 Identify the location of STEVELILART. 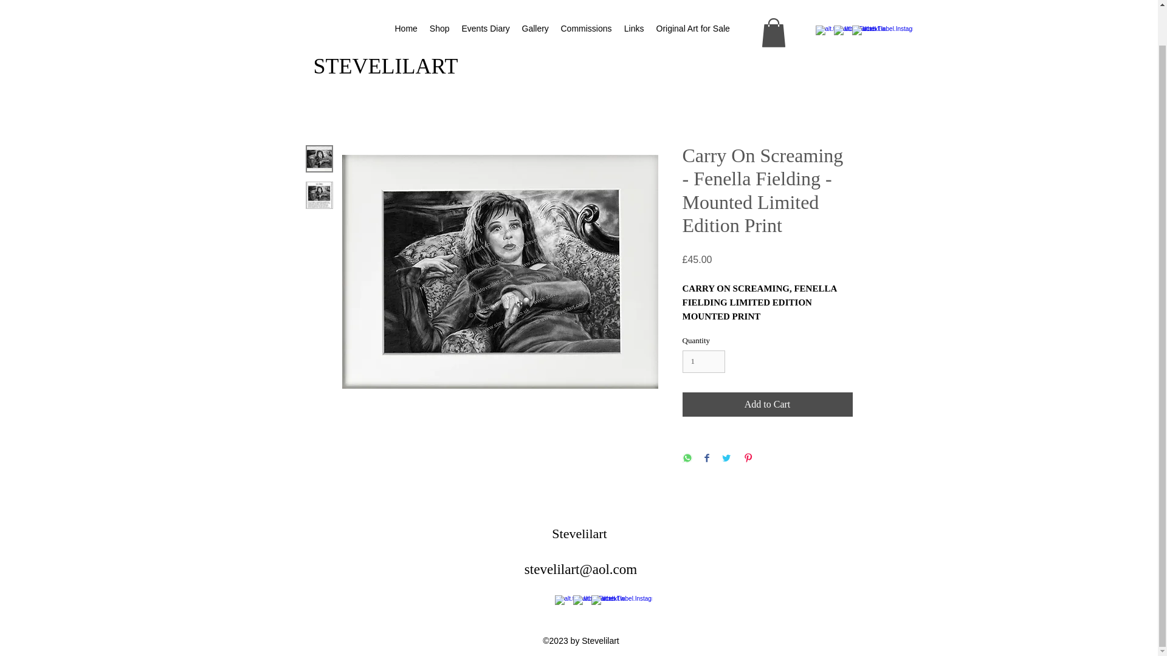
(385, 27).